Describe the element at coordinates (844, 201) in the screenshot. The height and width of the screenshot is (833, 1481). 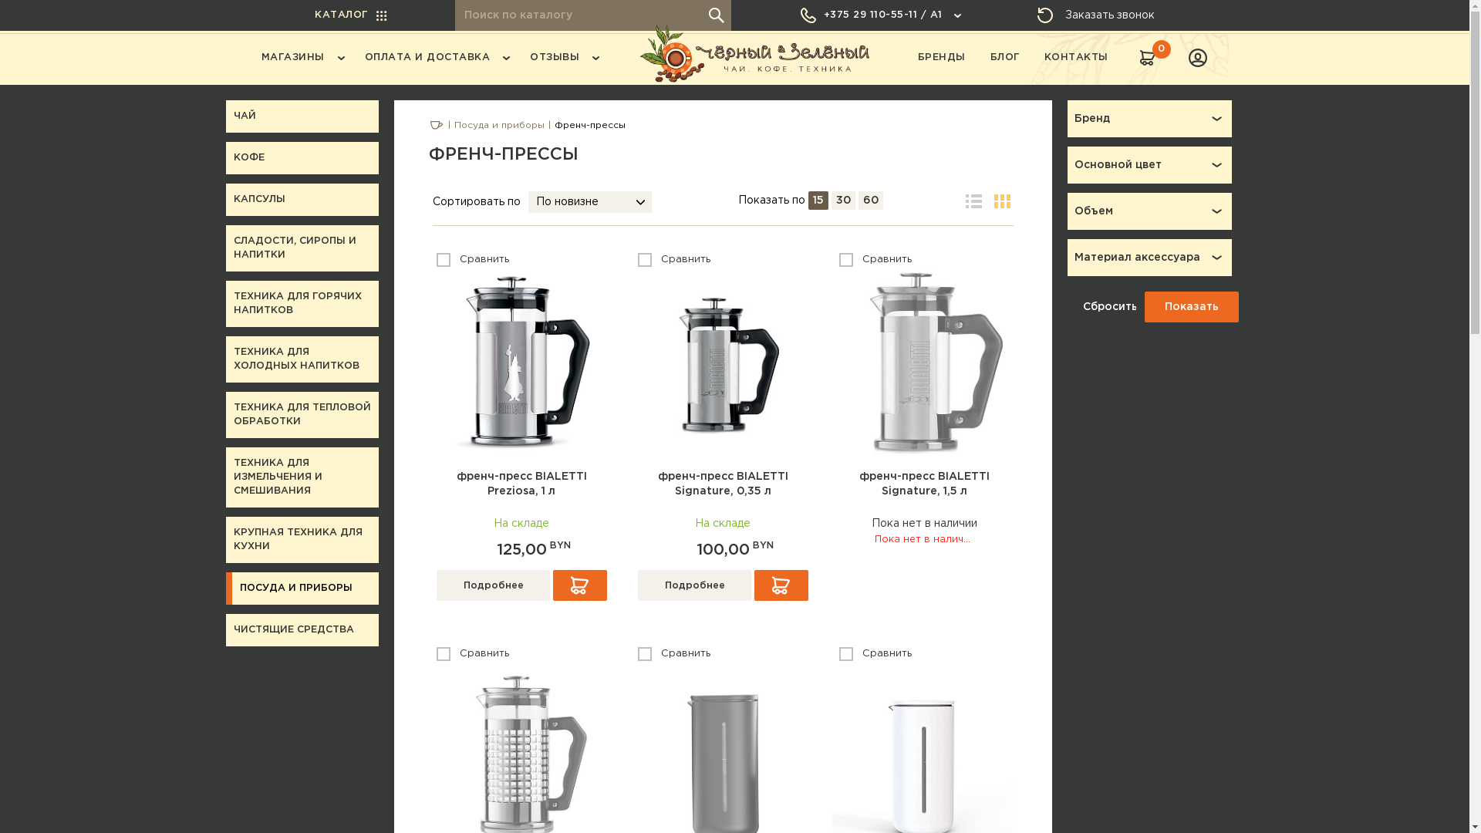
I see `30` at that location.